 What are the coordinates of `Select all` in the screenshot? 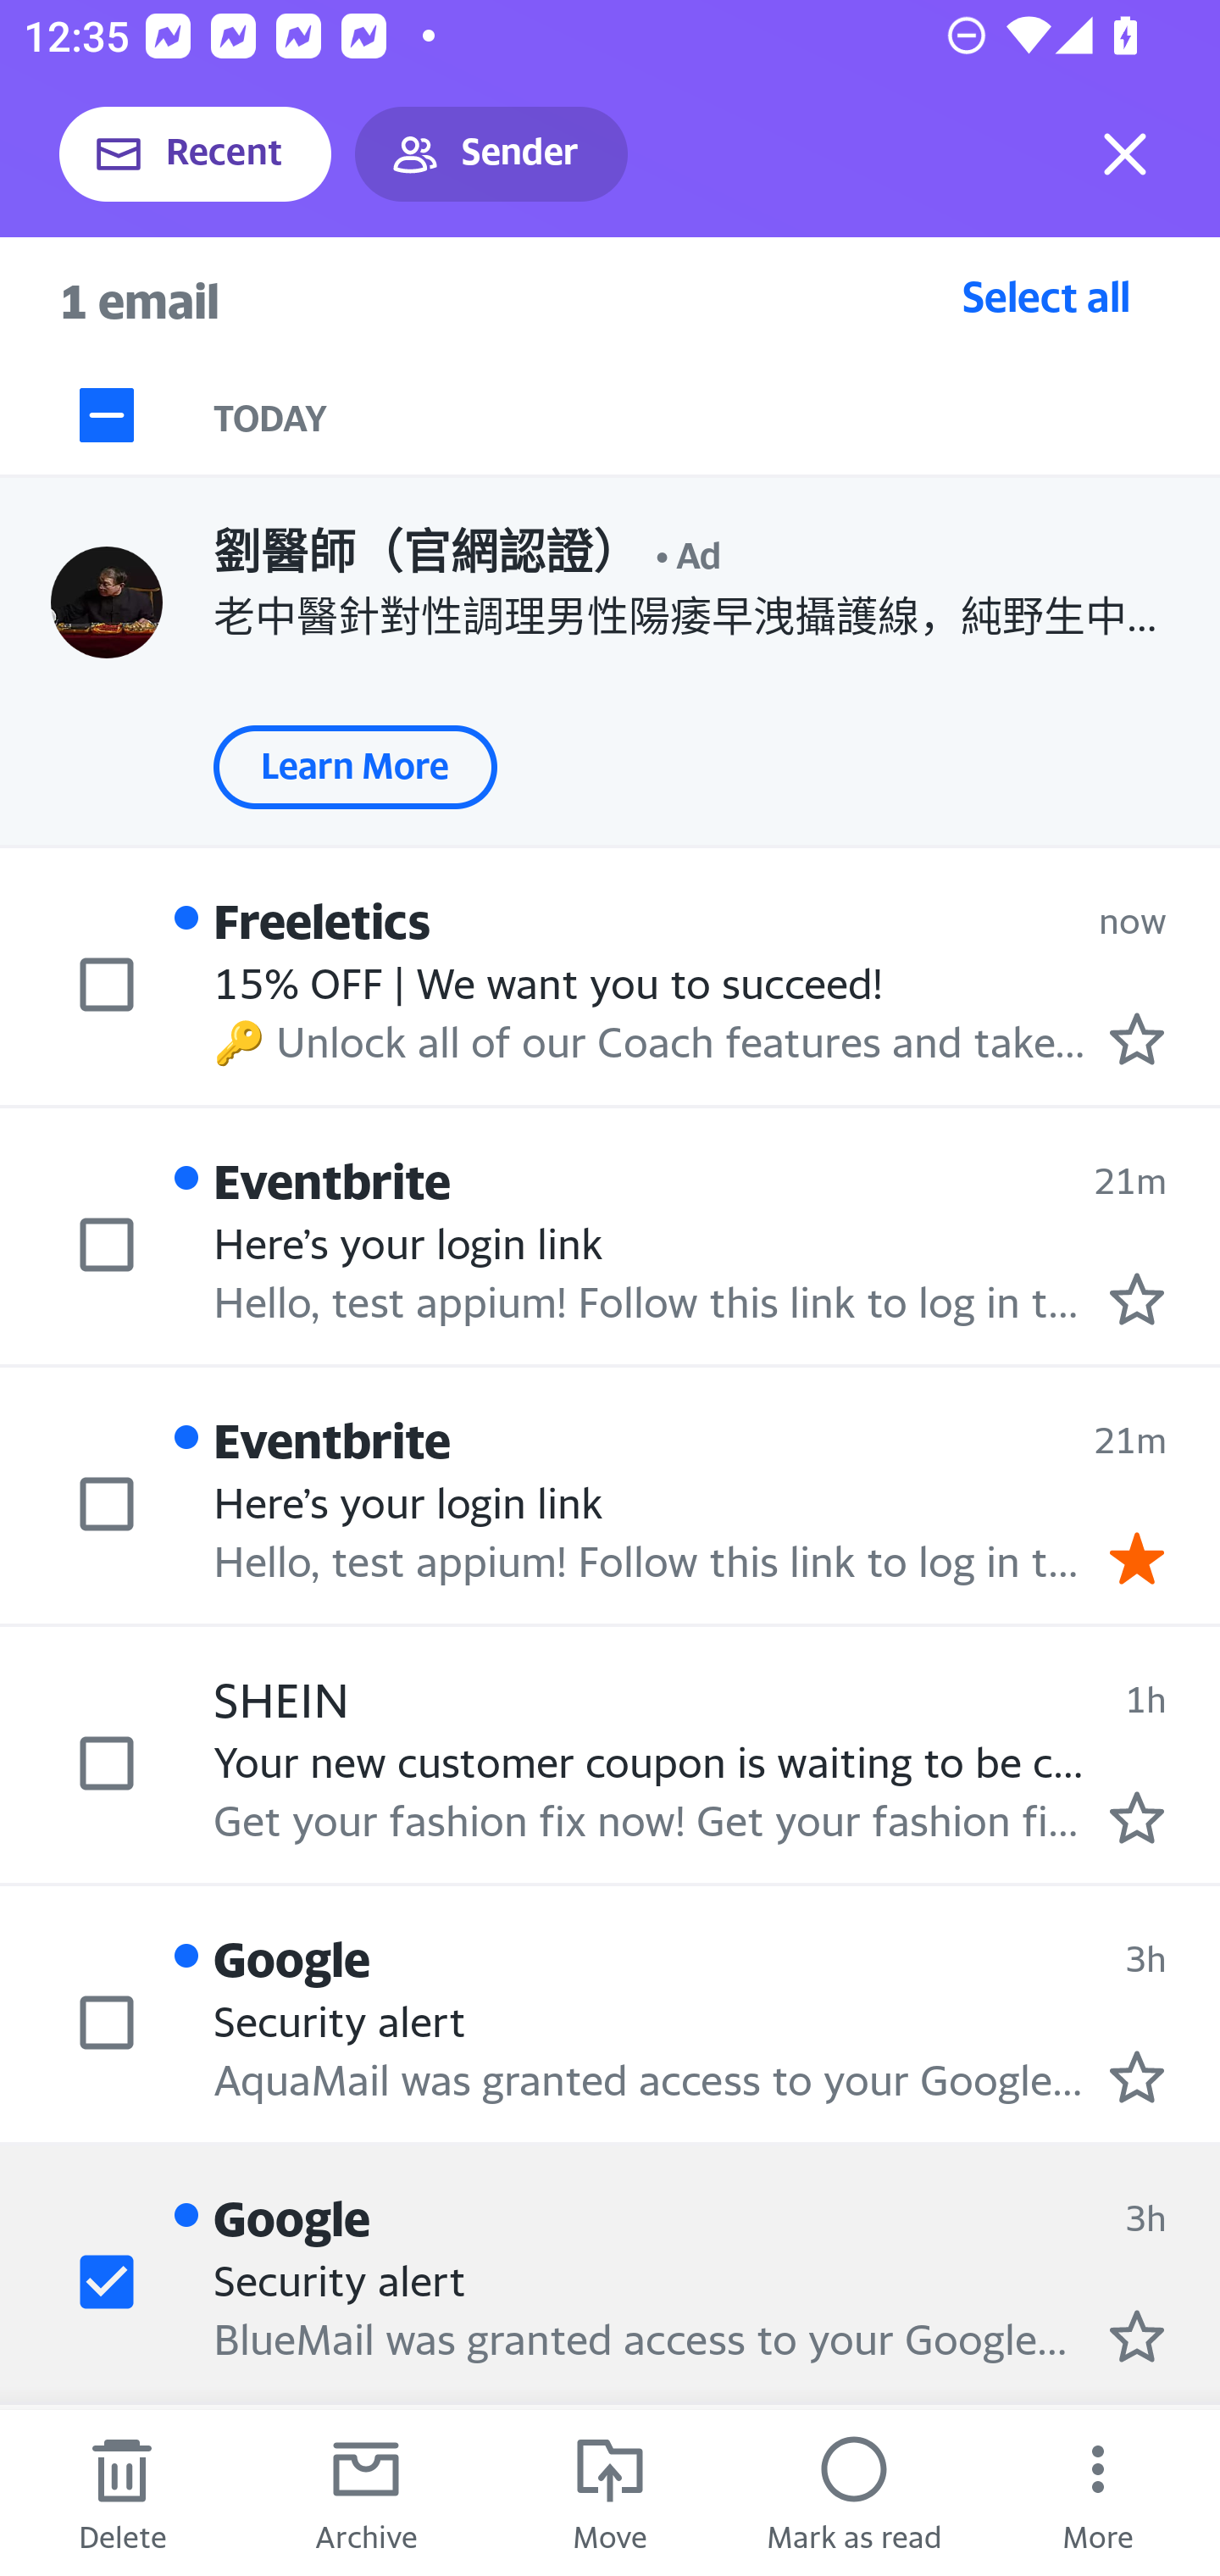 It's located at (1046, 296).